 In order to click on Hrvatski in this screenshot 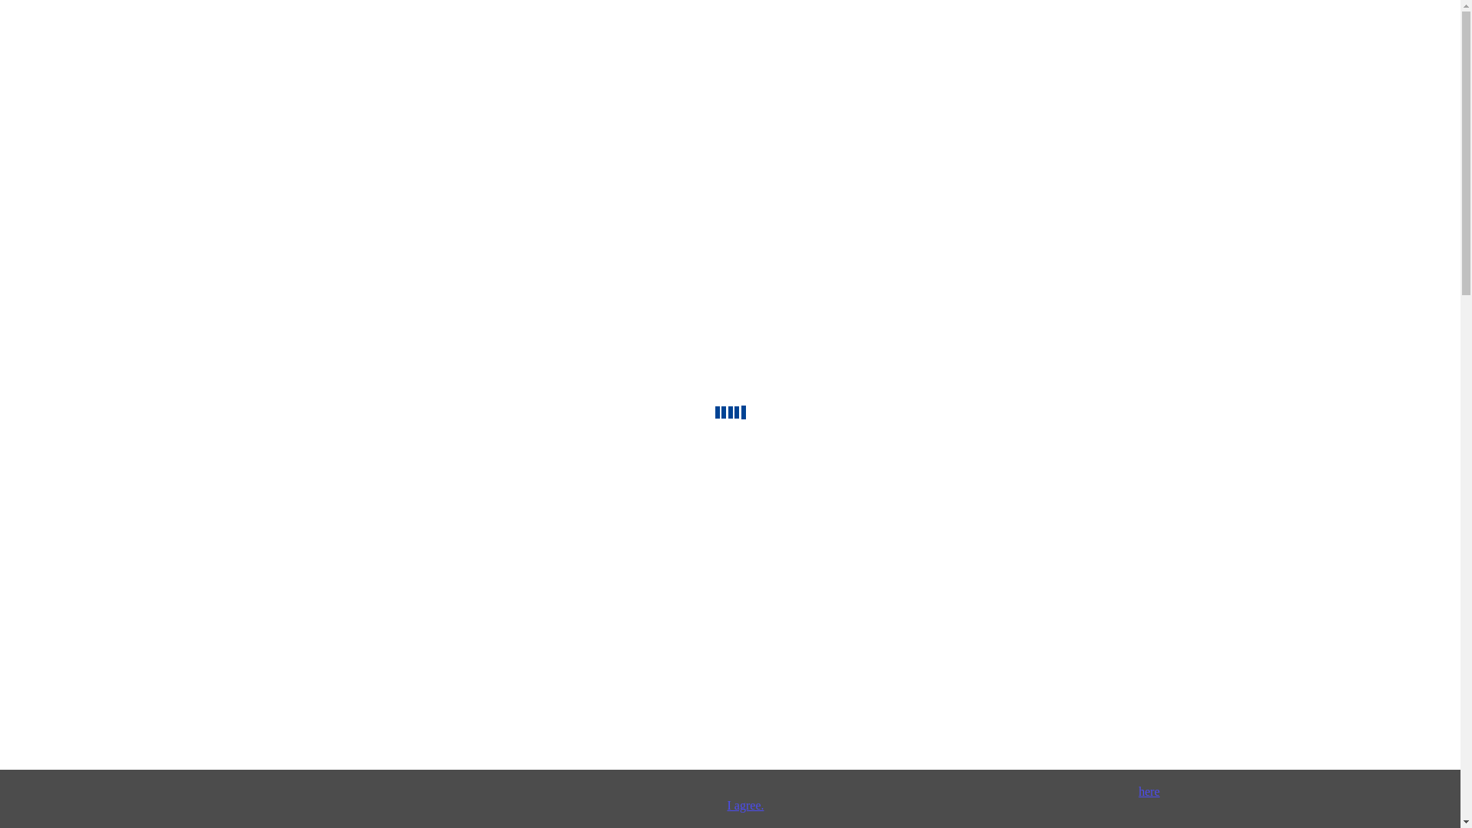, I will do `click(88, 820)`.